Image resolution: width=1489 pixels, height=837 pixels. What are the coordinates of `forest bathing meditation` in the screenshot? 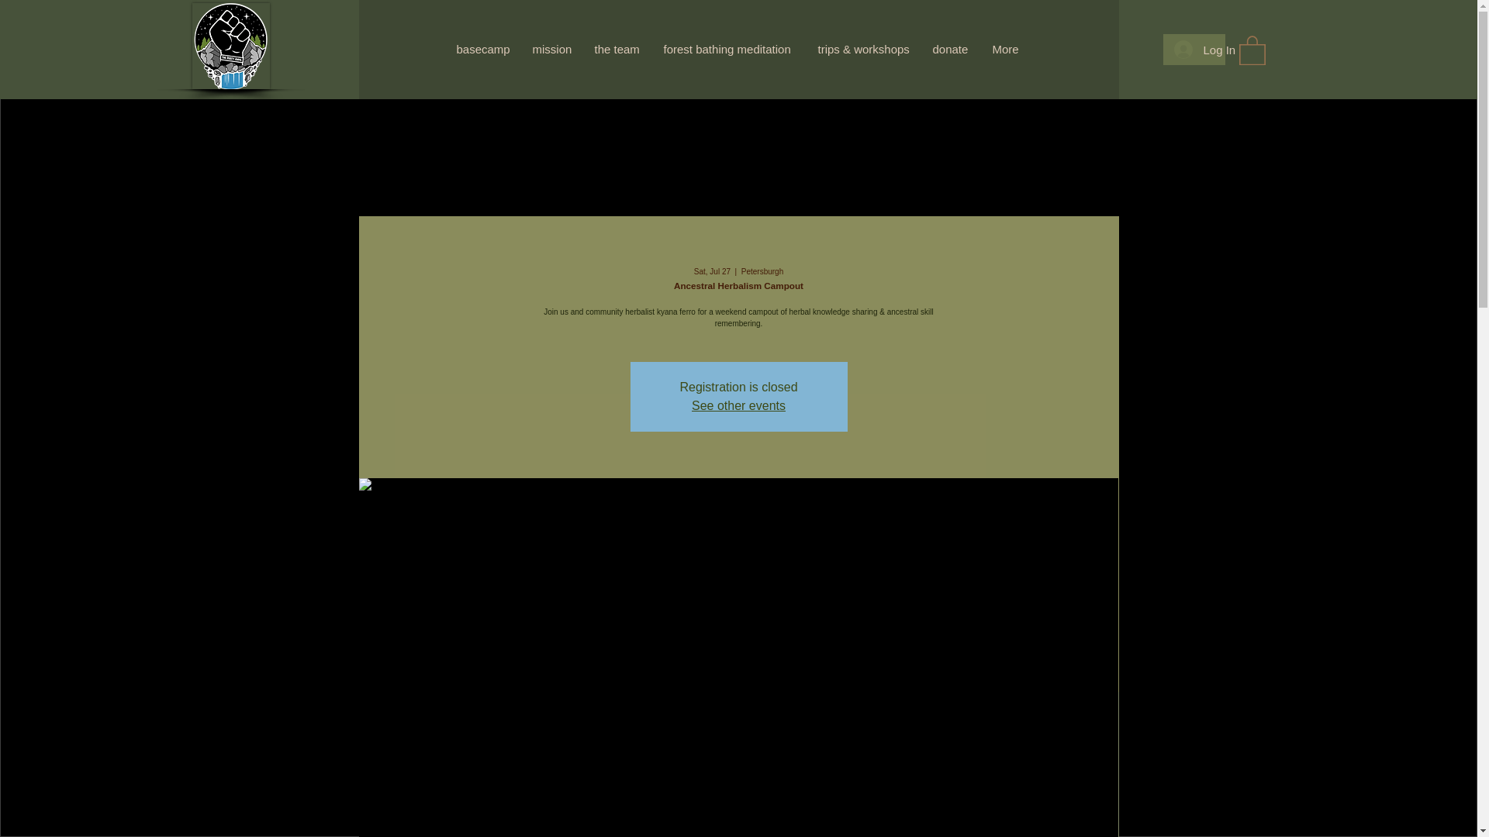 It's located at (728, 50).